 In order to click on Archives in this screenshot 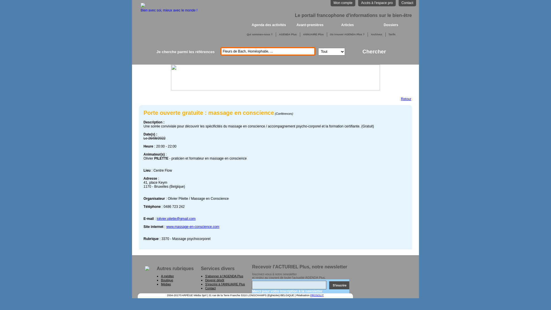, I will do `click(377, 34)`.